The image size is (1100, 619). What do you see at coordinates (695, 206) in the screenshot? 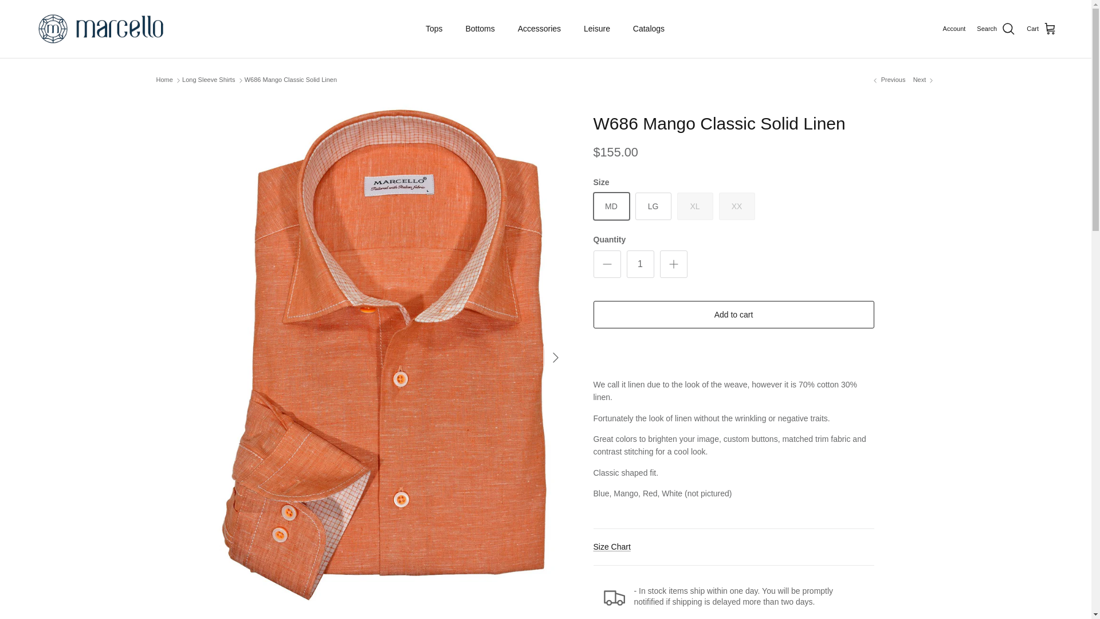
I see `Sold out` at bounding box center [695, 206].